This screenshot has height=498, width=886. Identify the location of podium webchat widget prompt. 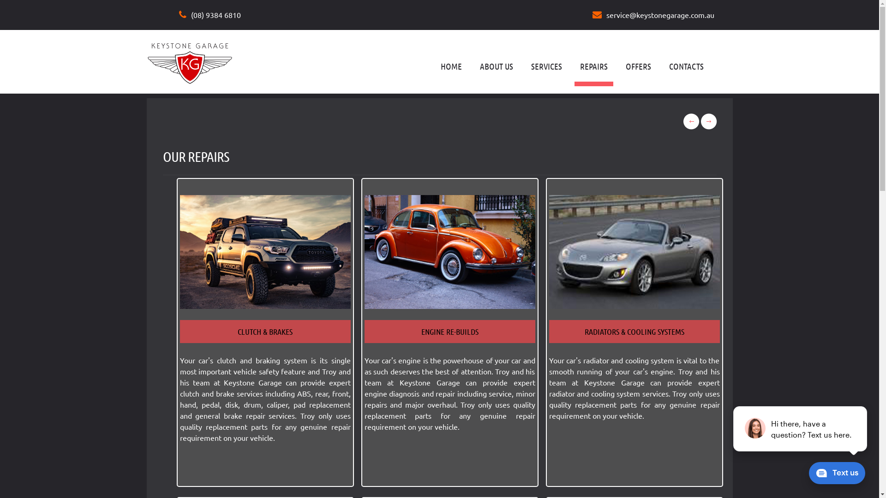
(801, 429).